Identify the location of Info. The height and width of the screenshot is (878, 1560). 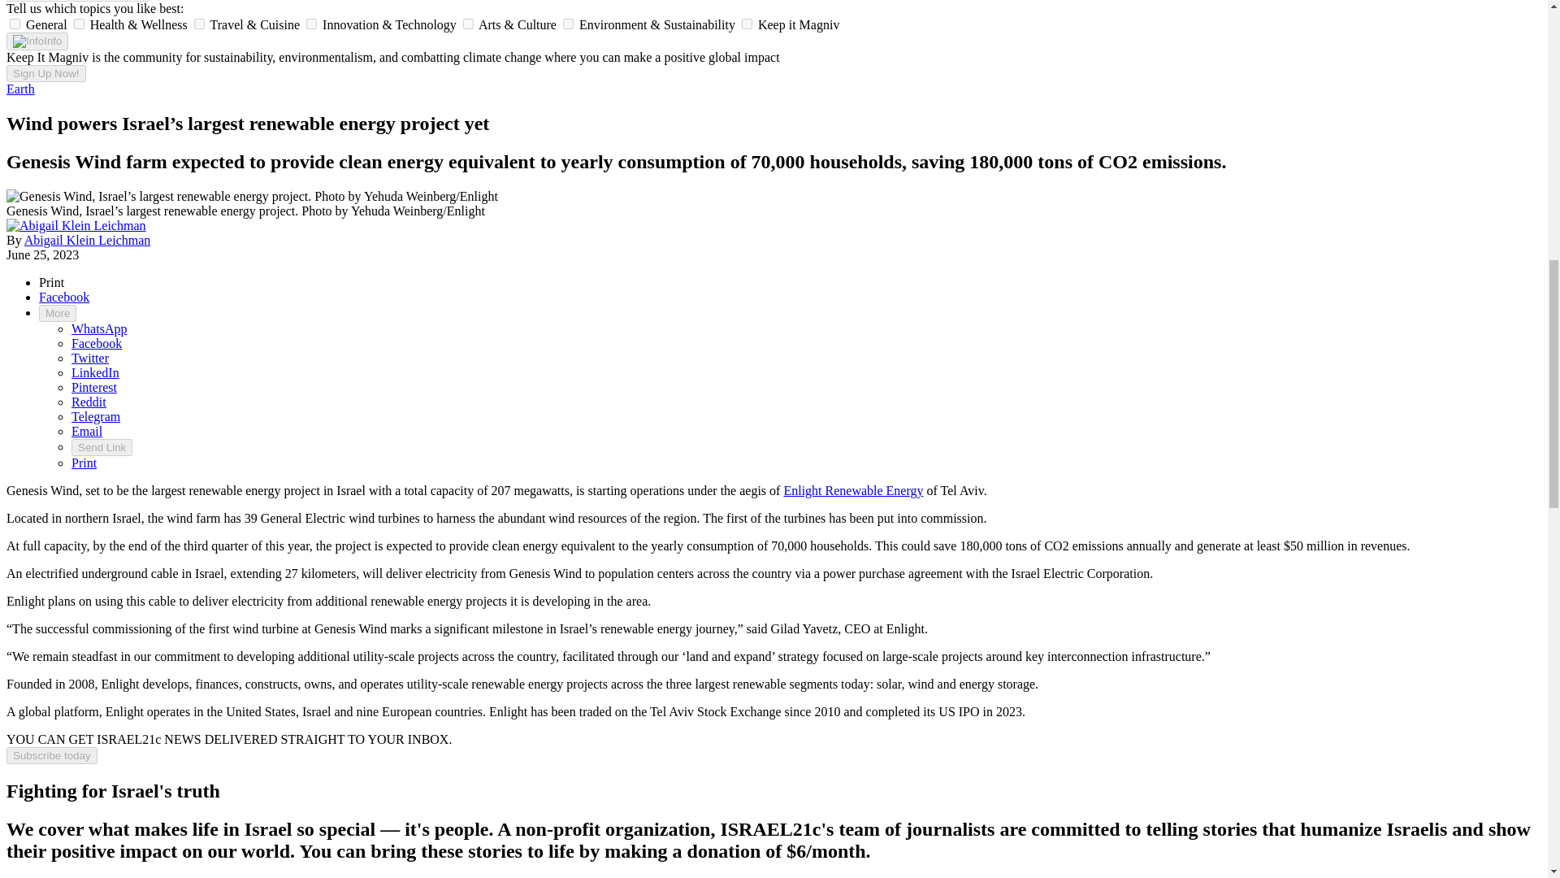
(37, 41).